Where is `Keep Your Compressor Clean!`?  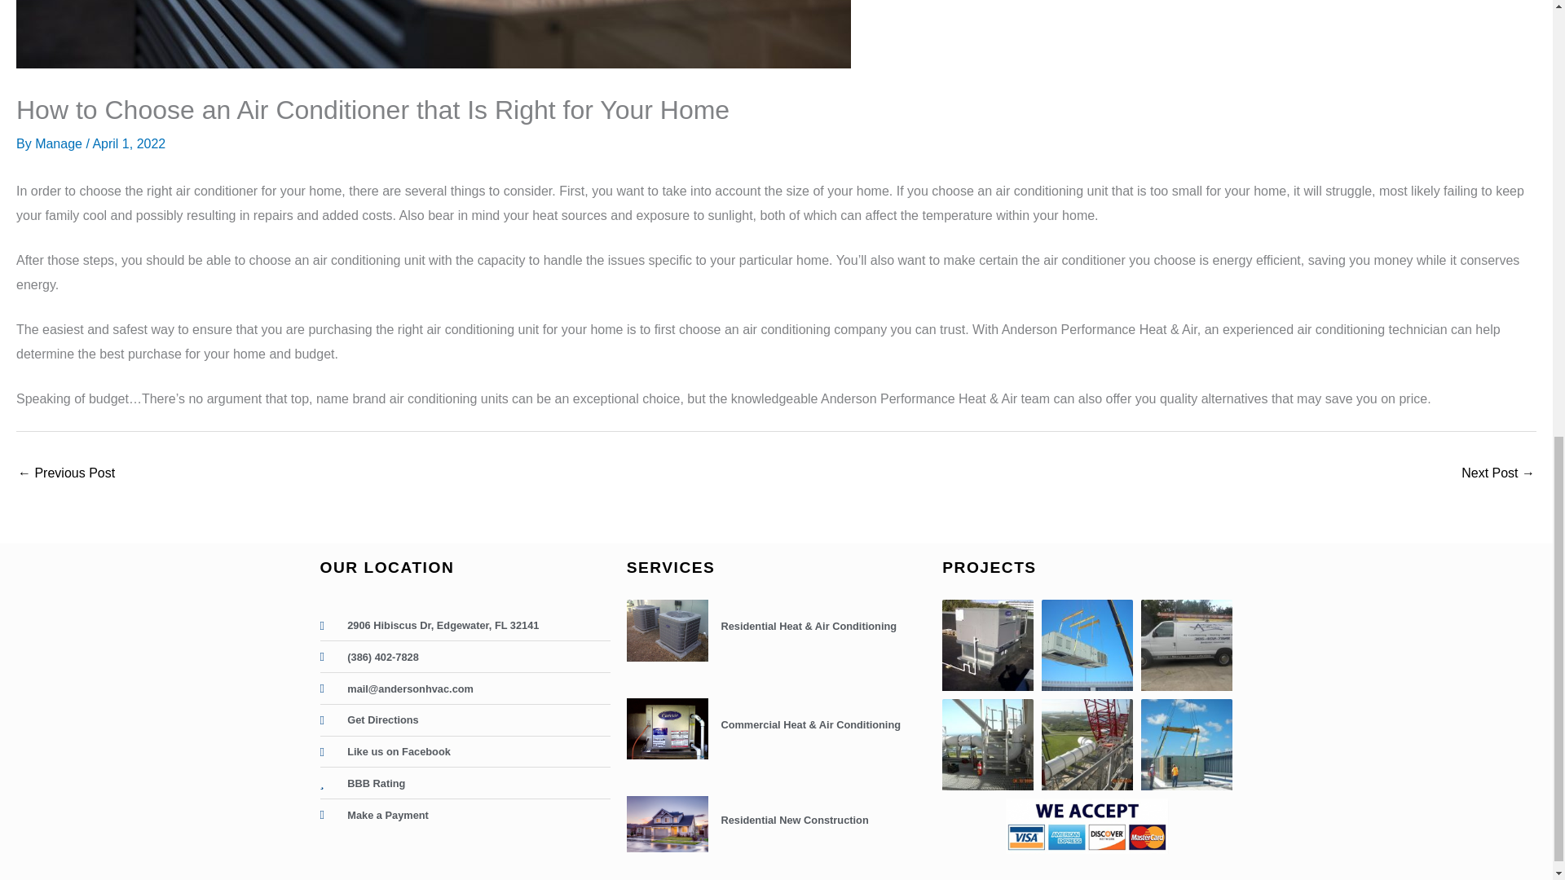
Keep Your Compressor Clean! is located at coordinates (1498, 474).